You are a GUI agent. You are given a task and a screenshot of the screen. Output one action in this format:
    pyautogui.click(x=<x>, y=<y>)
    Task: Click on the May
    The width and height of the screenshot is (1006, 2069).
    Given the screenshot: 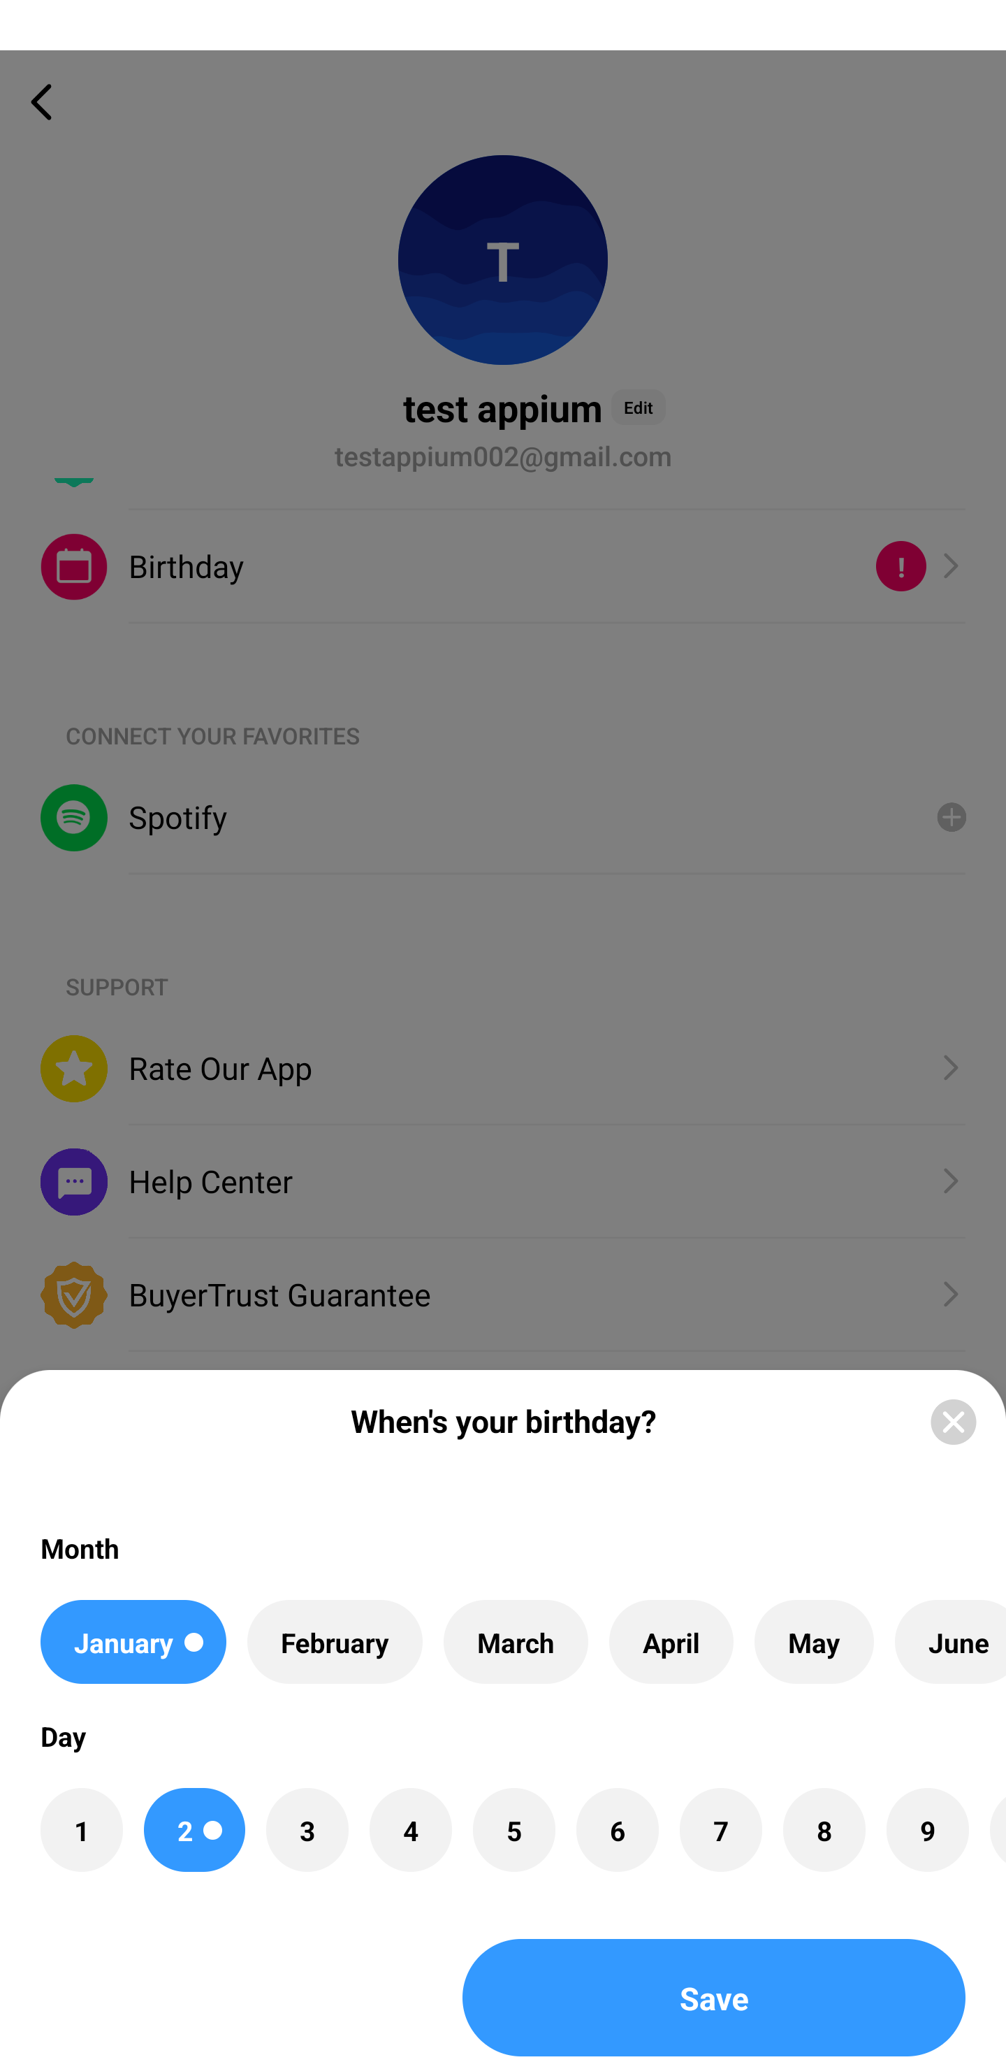 What is the action you would take?
    pyautogui.click(x=815, y=1641)
    